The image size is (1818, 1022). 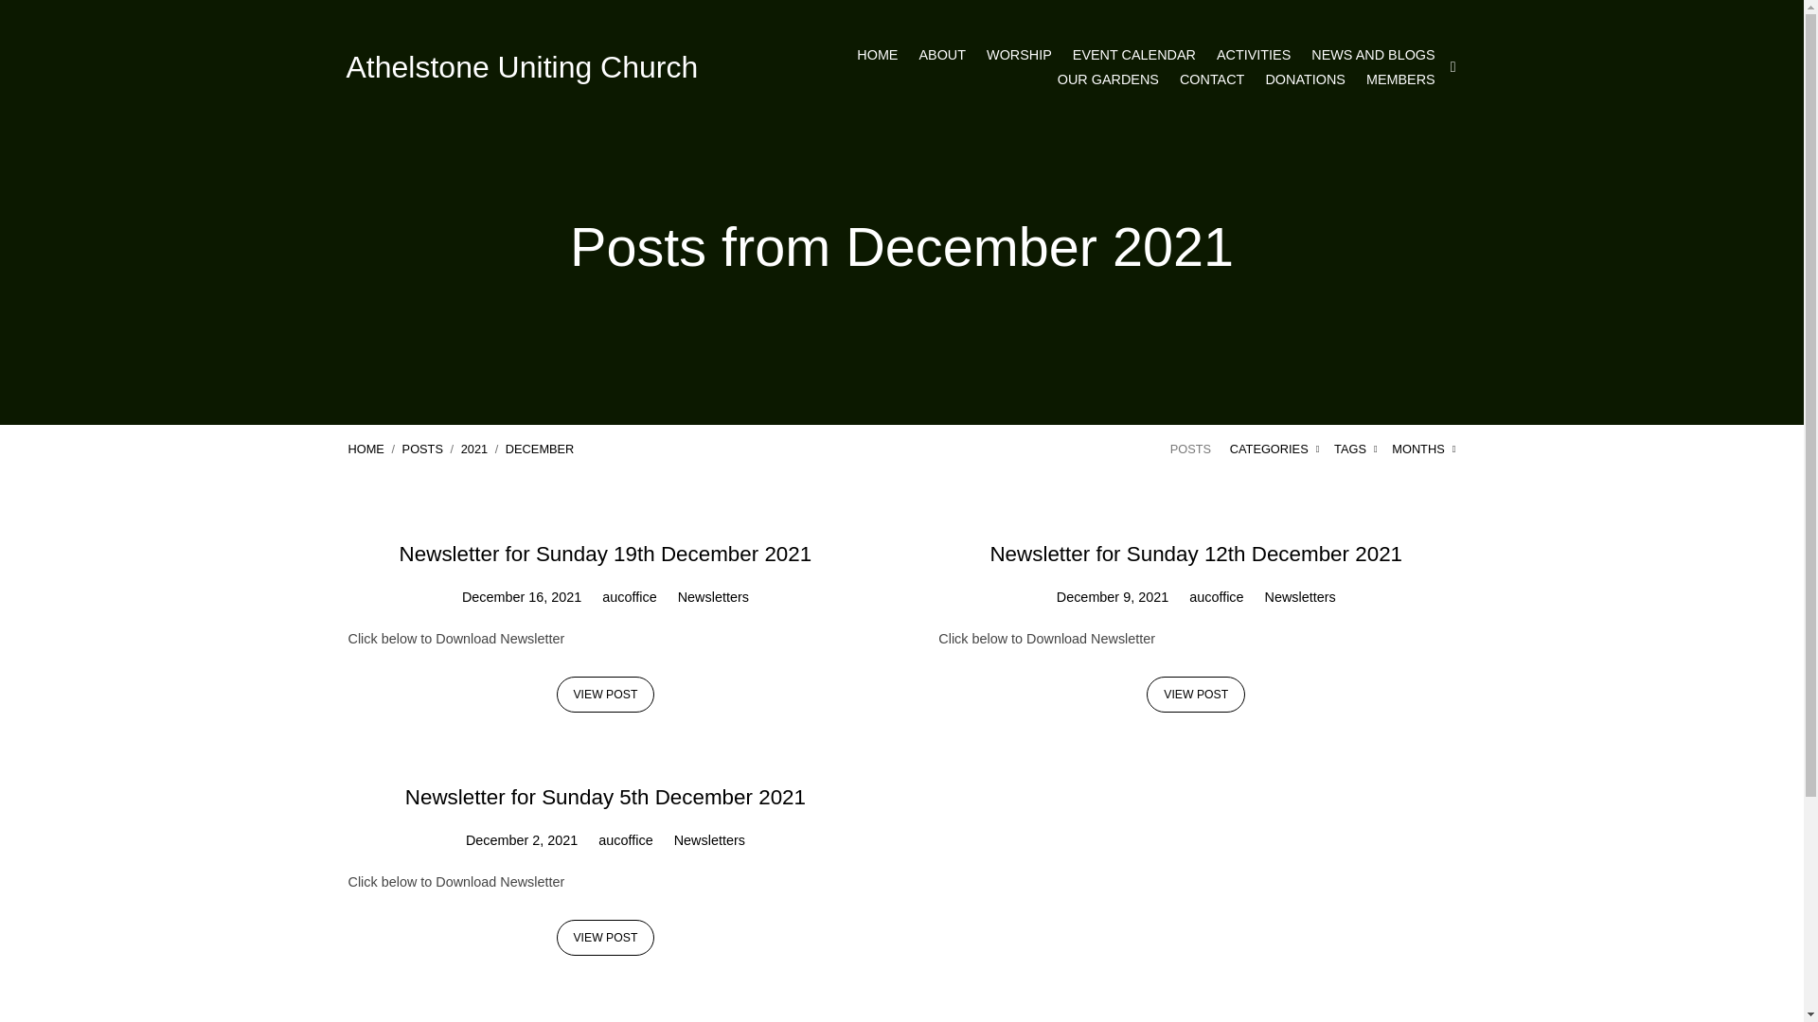 I want to click on Newsletters, so click(x=1301, y=597).